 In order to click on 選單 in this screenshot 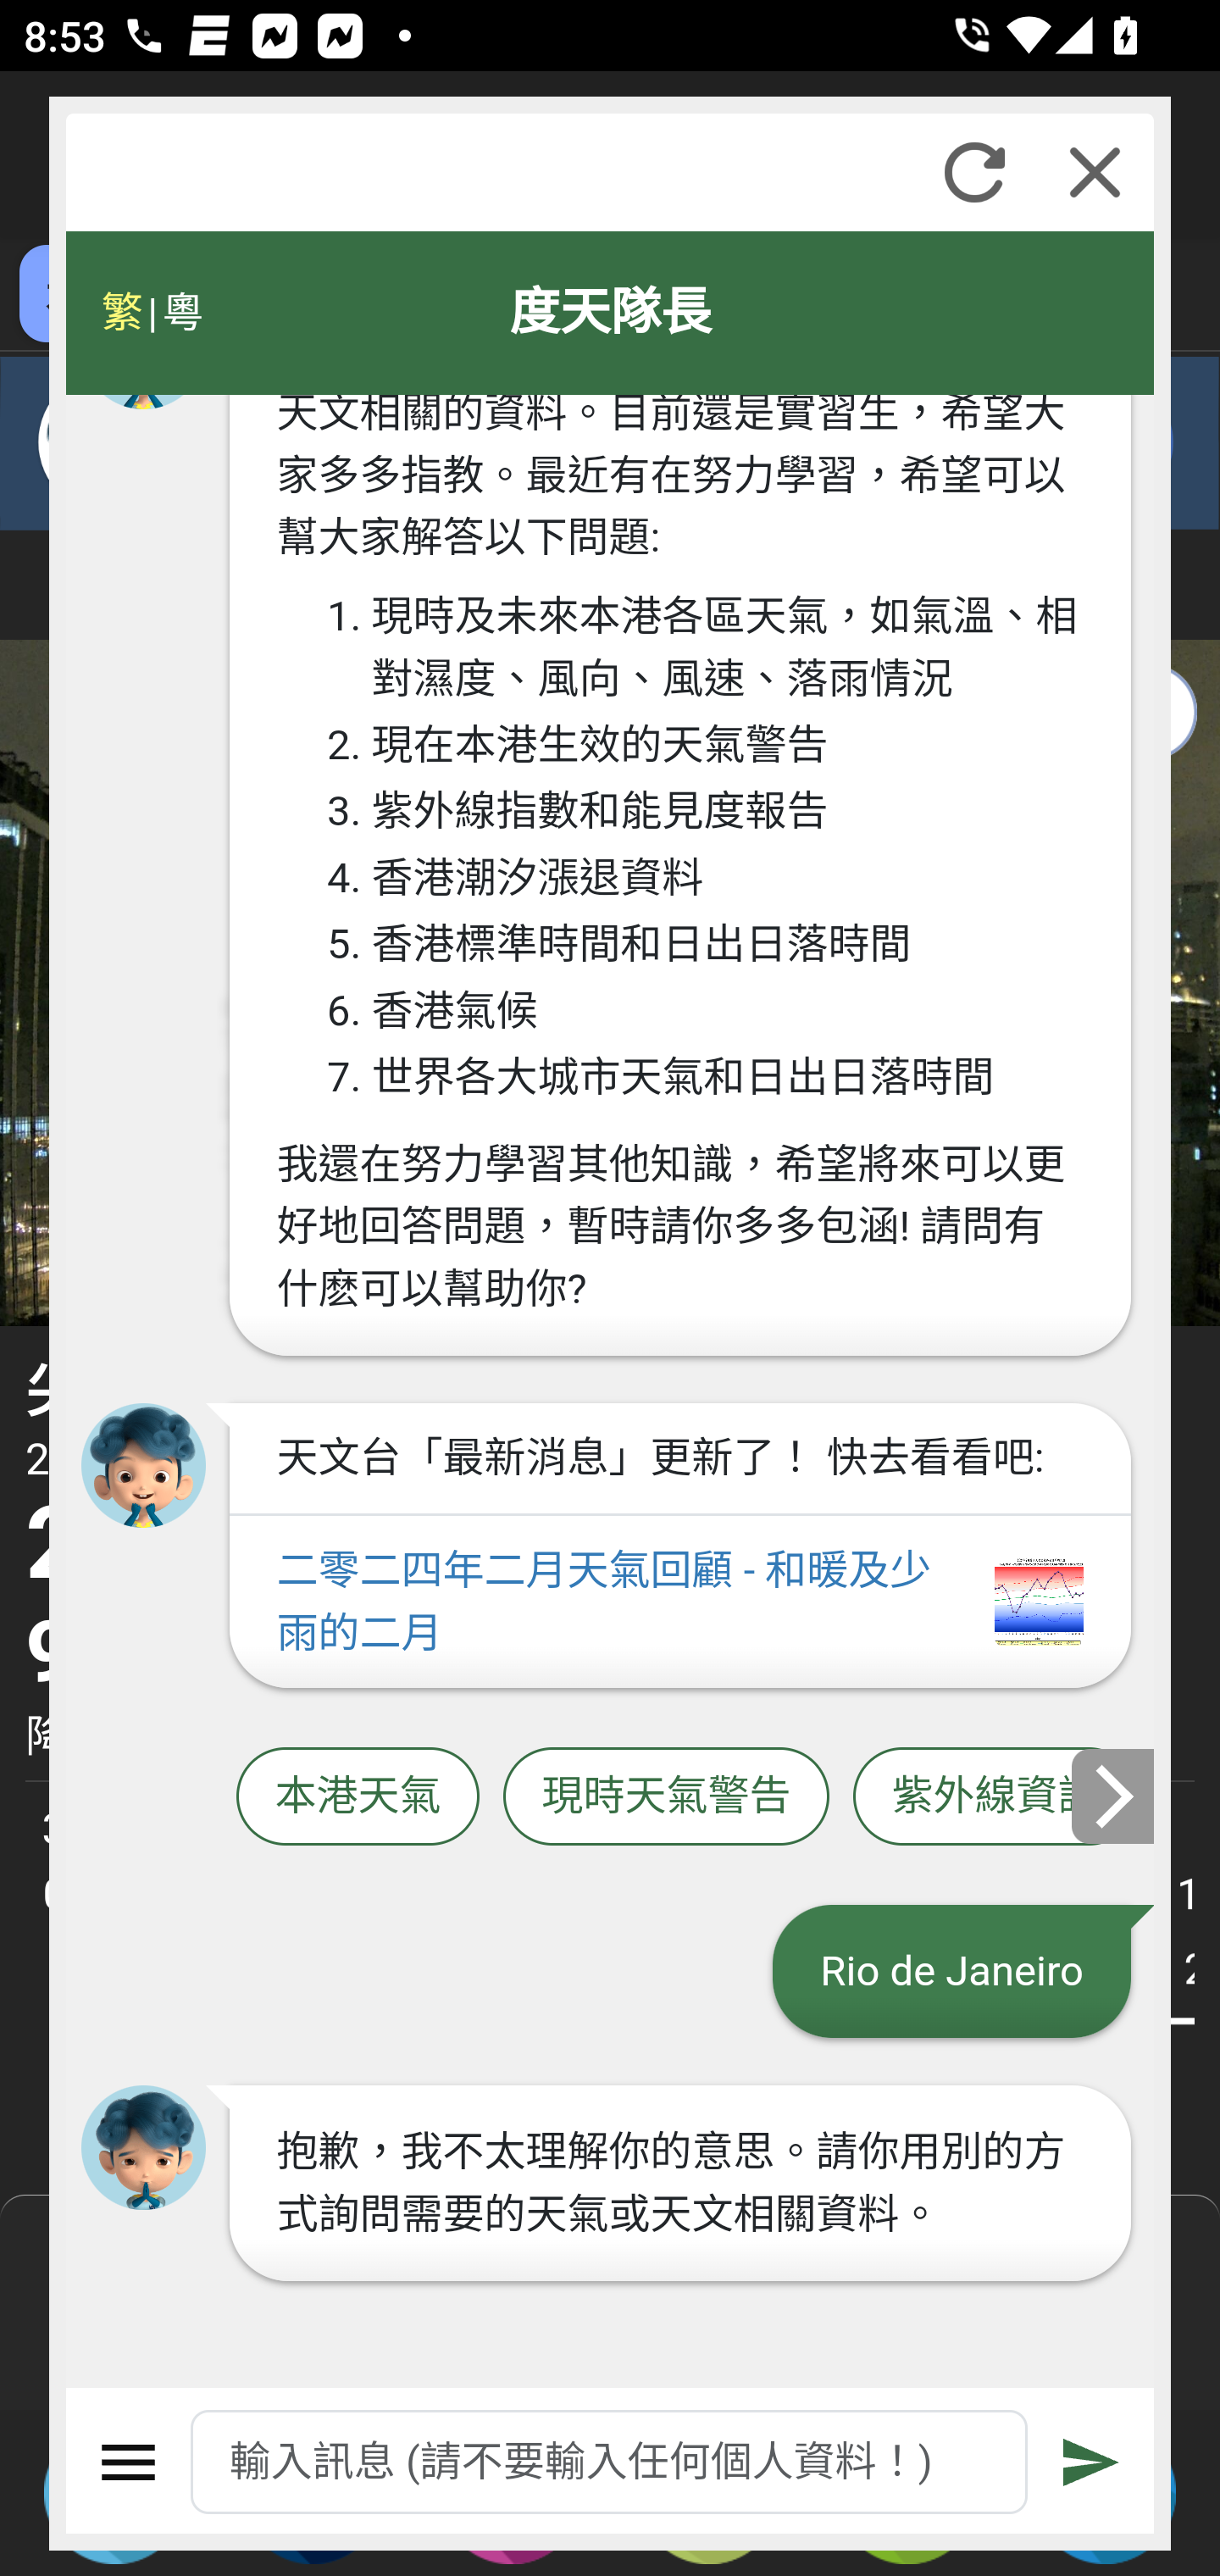, I will do `click(129, 2462)`.